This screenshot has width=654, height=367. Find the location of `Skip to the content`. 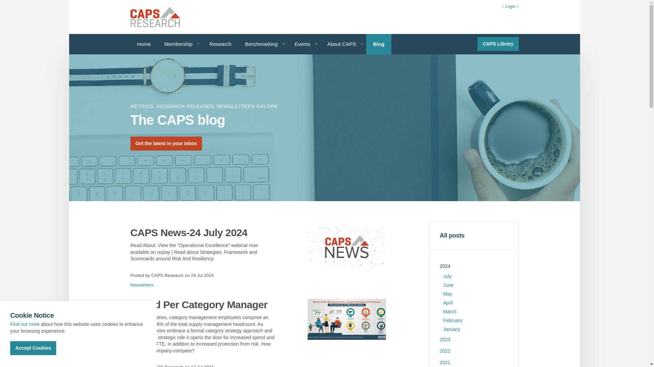

Skip to the content is located at coordinates (324, 5).